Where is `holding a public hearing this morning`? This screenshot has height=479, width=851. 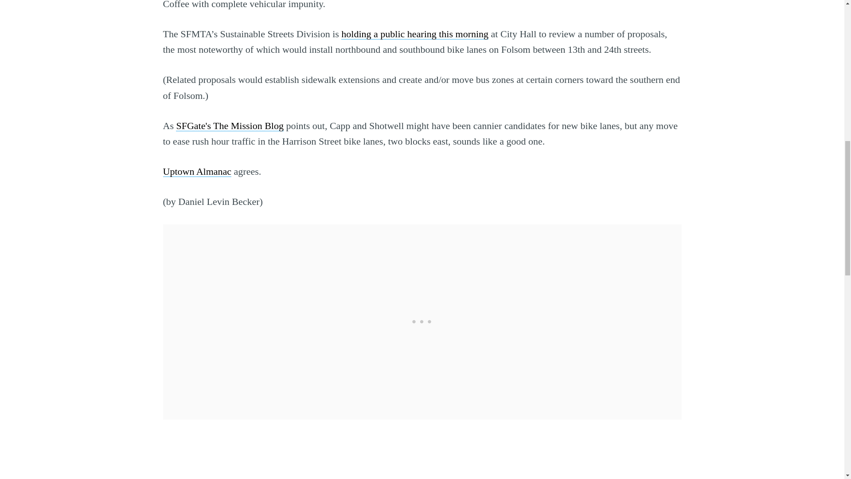 holding a public hearing this morning is located at coordinates (415, 34).